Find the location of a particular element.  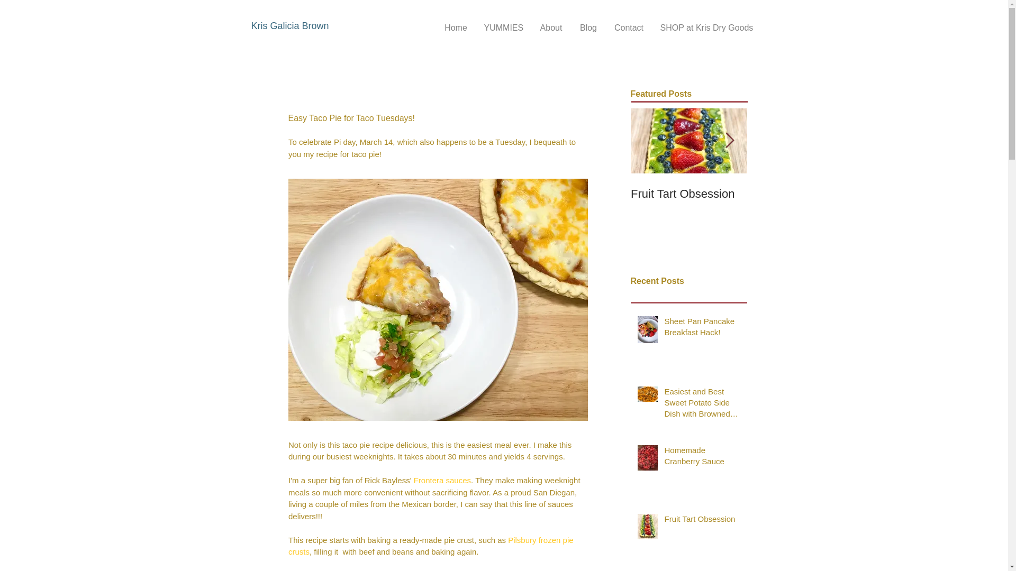

Blog is located at coordinates (588, 27).